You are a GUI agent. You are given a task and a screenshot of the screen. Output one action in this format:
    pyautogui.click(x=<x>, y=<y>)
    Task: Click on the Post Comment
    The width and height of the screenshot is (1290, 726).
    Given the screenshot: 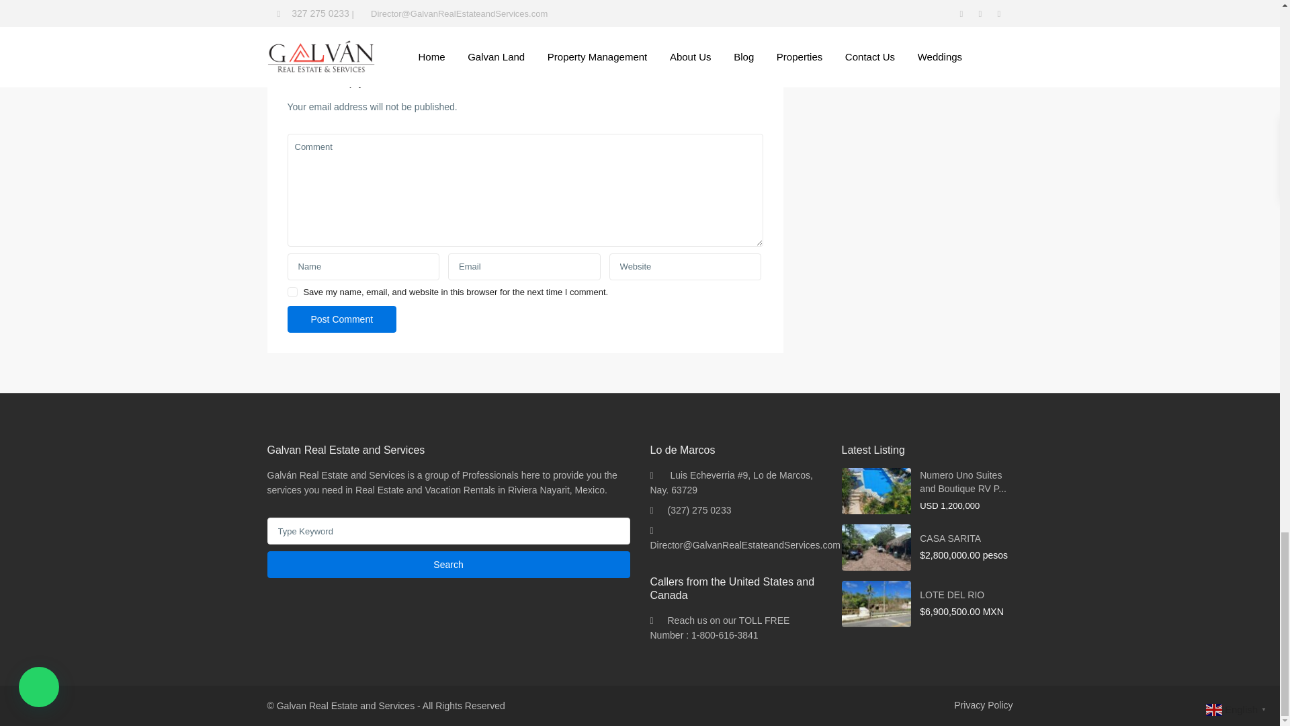 What is the action you would take?
    pyautogui.click(x=343, y=319)
    